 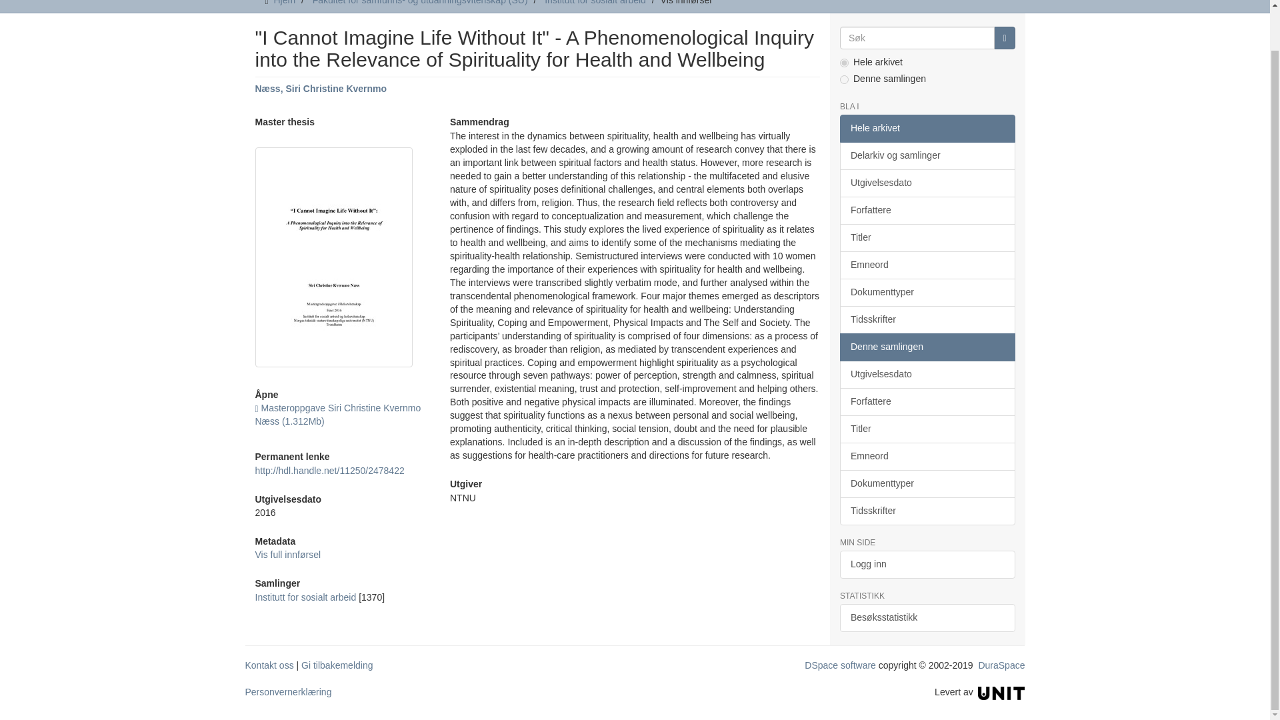 What do you see at coordinates (927, 237) in the screenshot?
I see `Titler` at bounding box center [927, 237].